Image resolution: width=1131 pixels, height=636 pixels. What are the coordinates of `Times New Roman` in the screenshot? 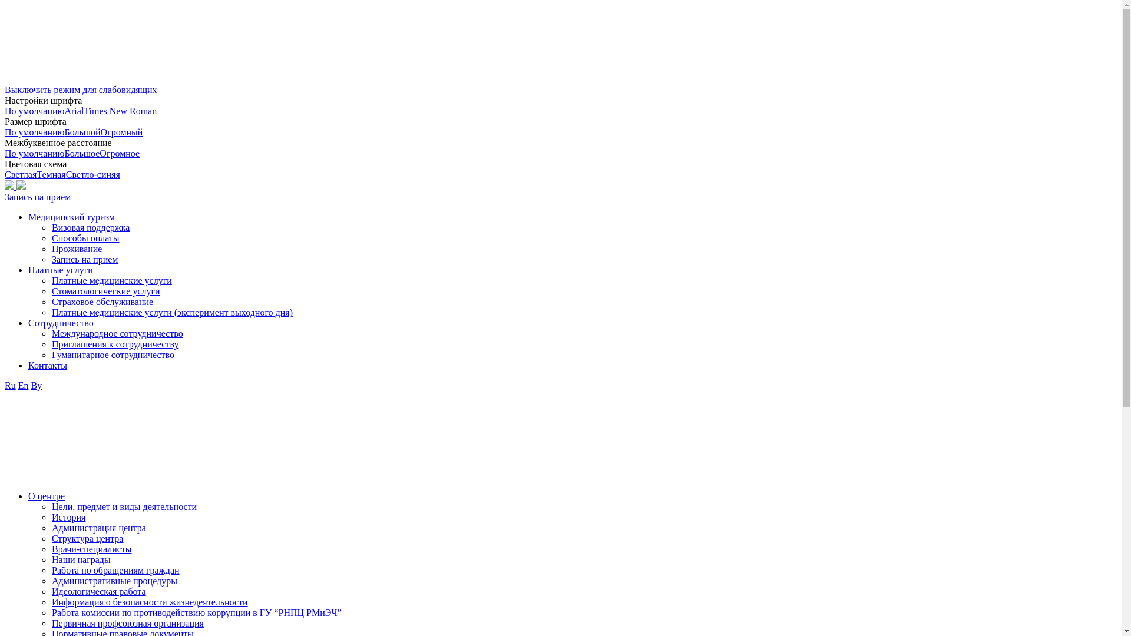 It's located at (120, 111).